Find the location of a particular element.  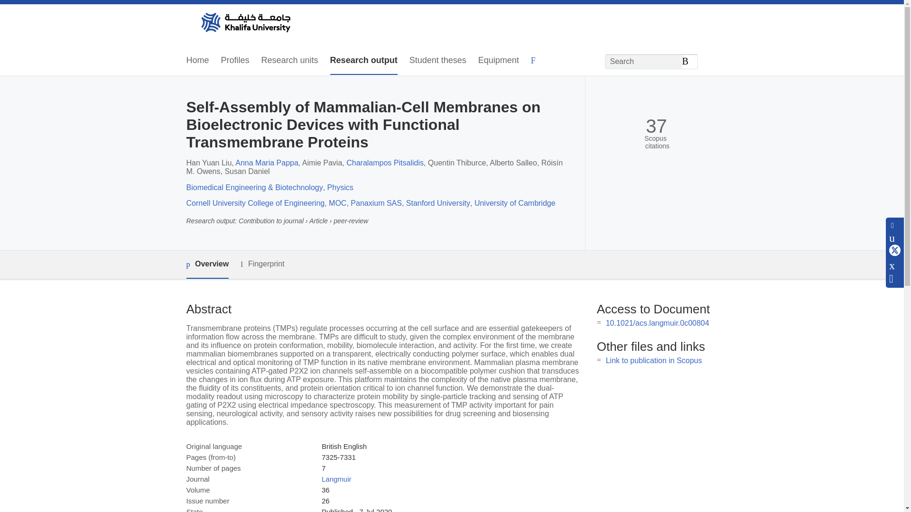

Physics is located at coordinates (340, 187).